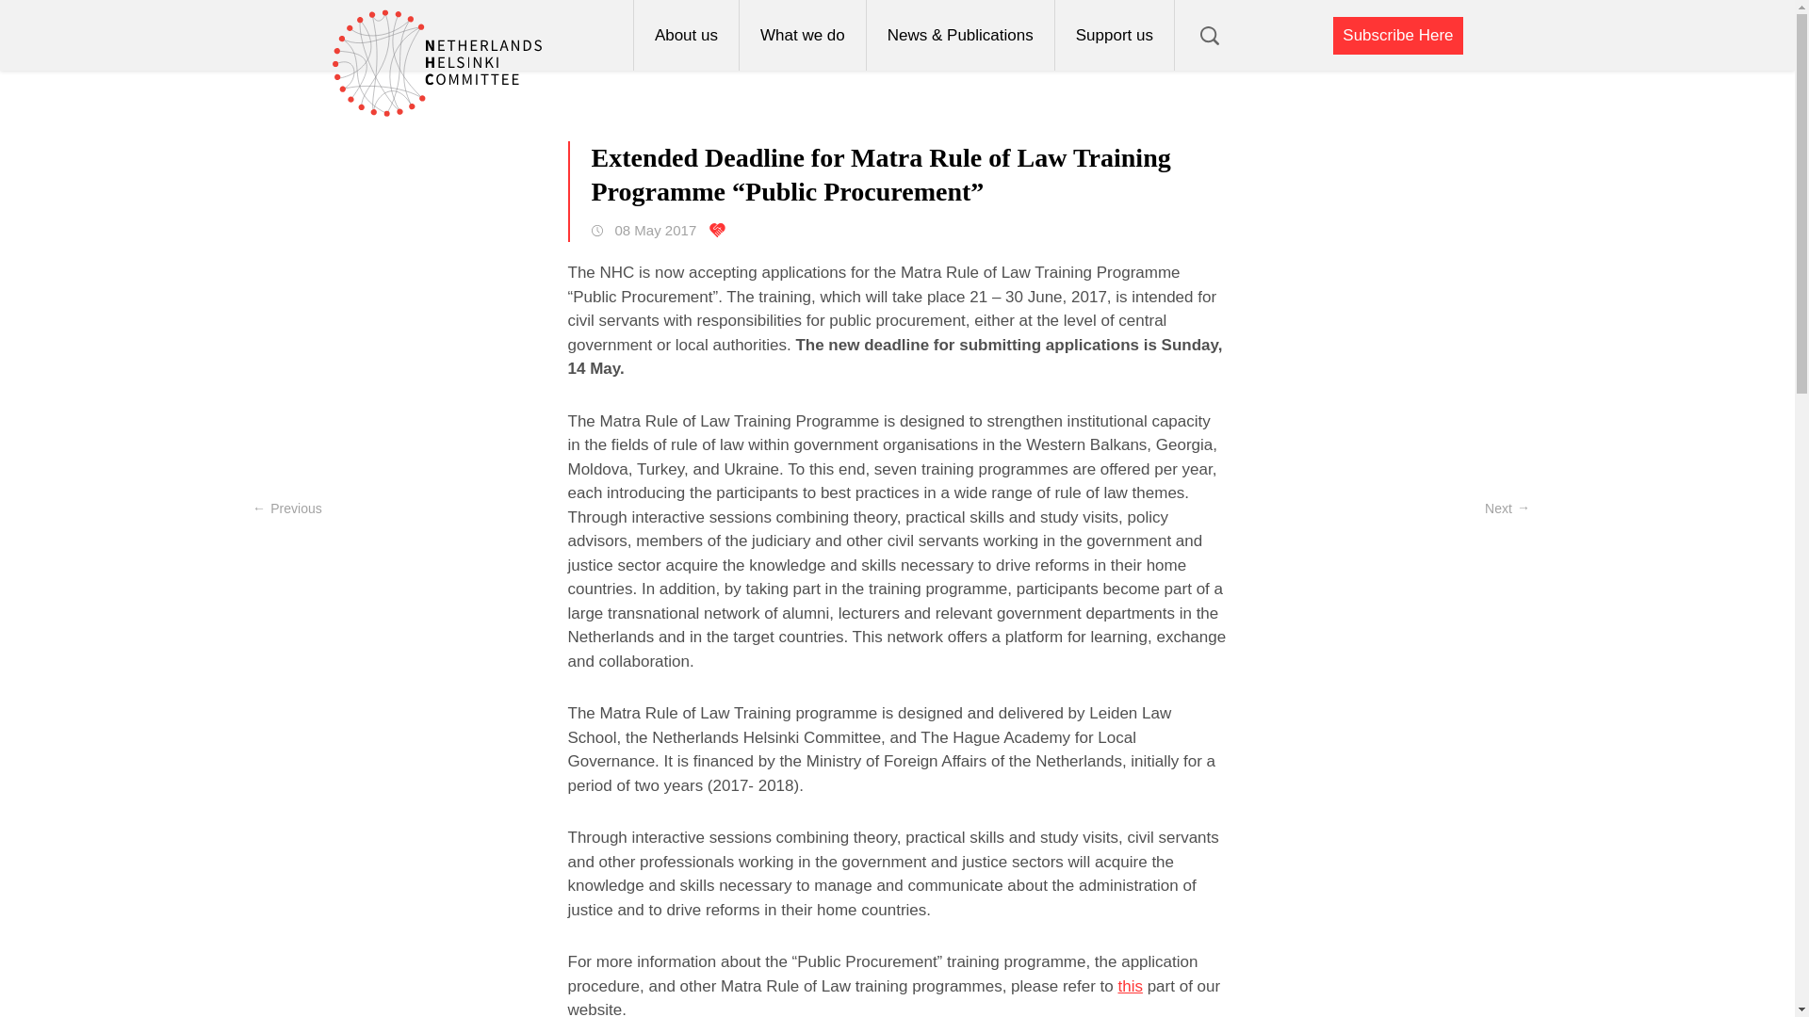 The height and width of the screenshot is (1017, 1809). I want to click on Support us, so click(1114, 35).